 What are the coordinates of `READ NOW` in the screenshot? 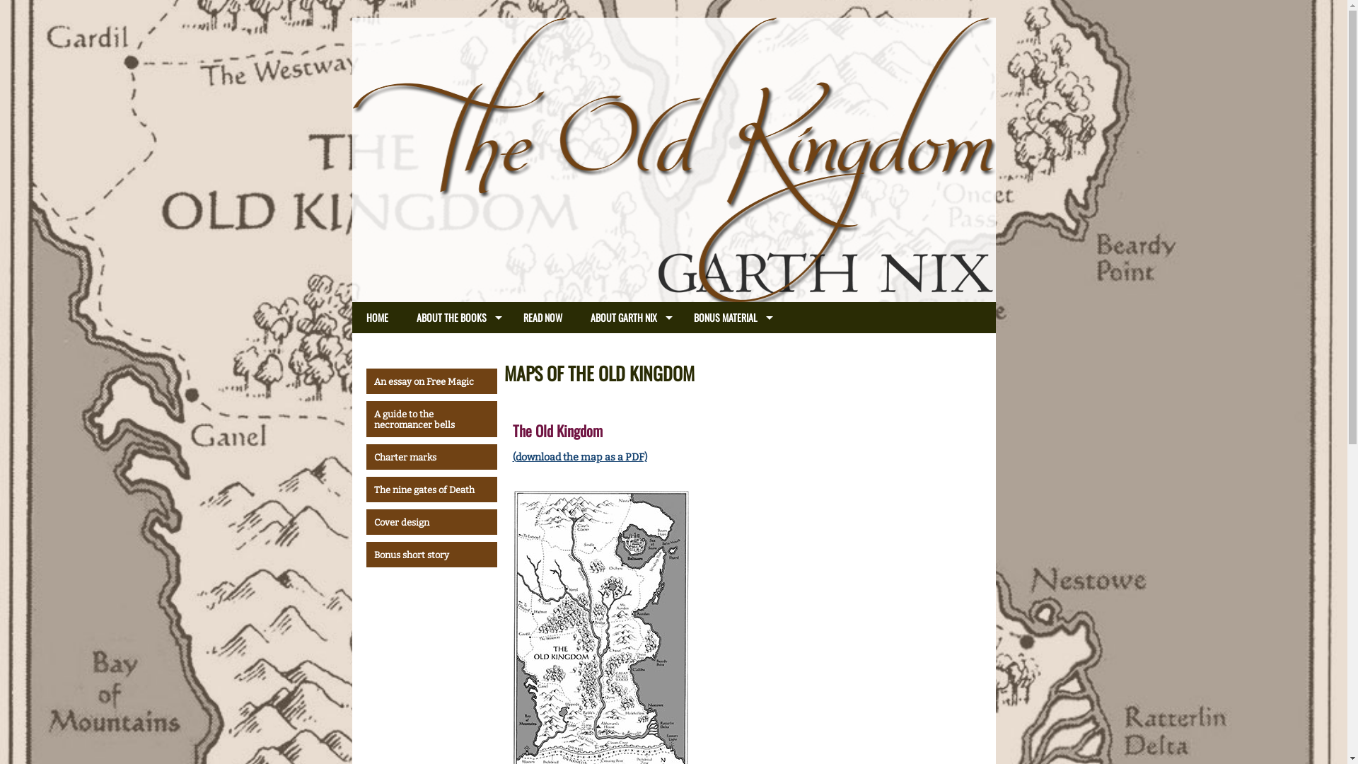 It's located at (543, 318).